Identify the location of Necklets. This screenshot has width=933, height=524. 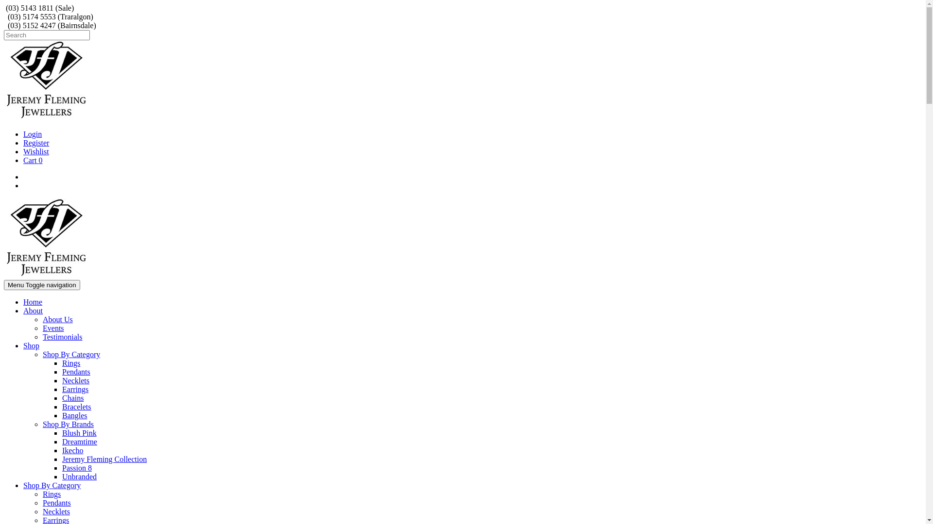
(76, 380).